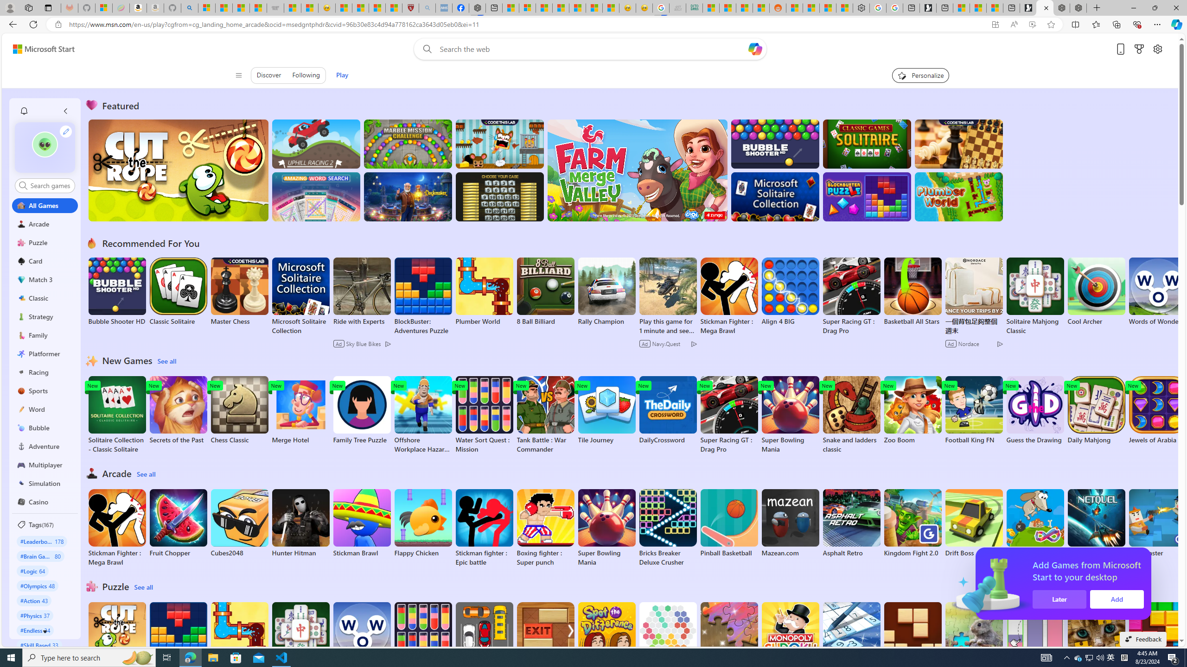 The height and width of the screenshot is (667, 1187). Describe the element at coordinates (408, 196) in the screenshot. I see `Clockmaker` at that location.